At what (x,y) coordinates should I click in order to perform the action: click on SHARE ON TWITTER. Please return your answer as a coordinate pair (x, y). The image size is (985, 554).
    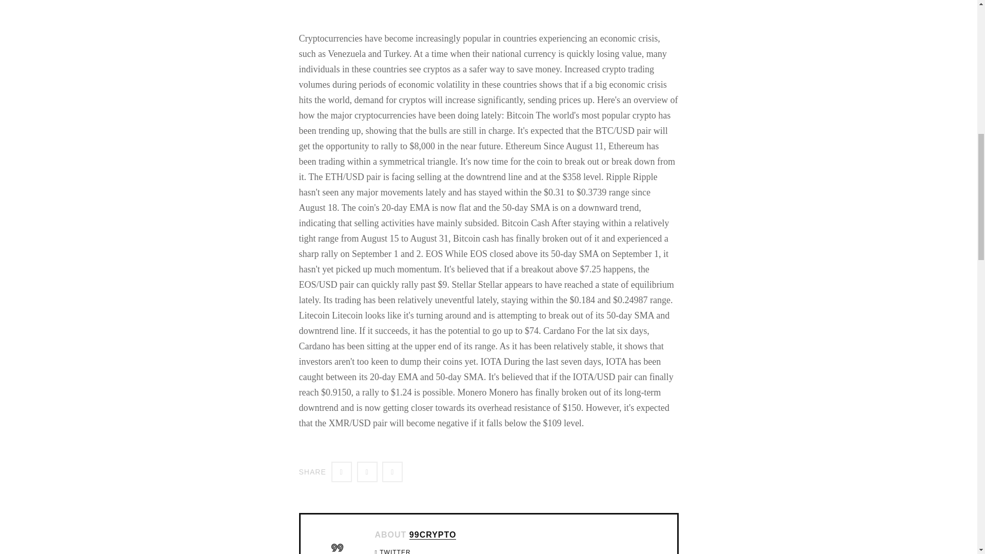
    Looking at the image, I should click on (341, 471).